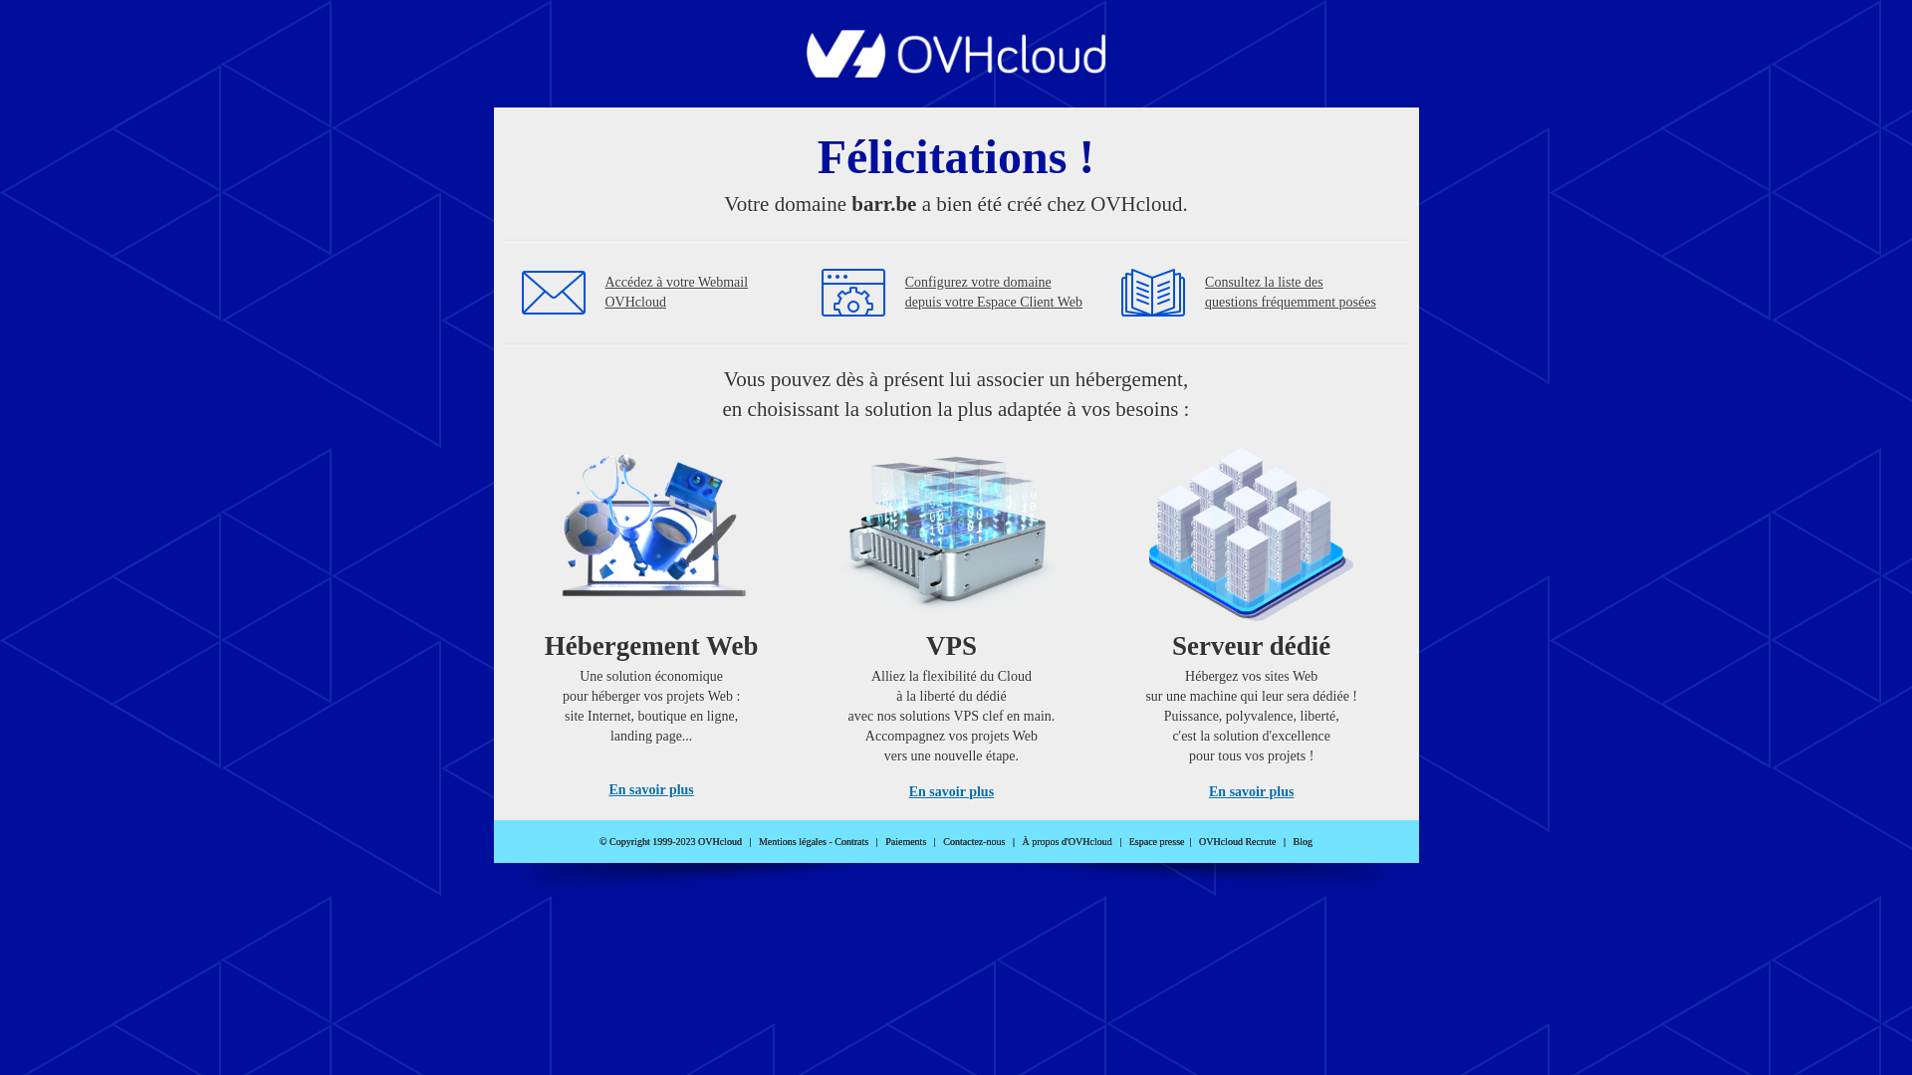  I want to click on Paiements, so click(906, 842).